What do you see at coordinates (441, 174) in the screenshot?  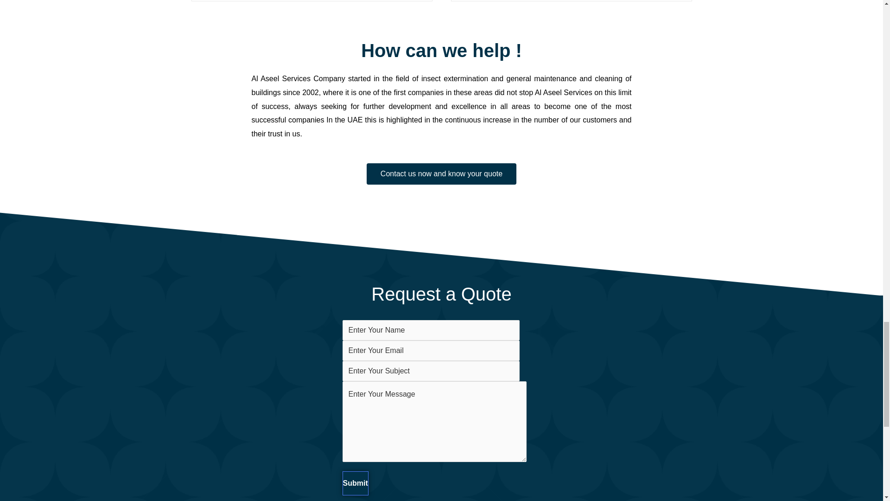 I see `Contact us now and know your quote` at bounding box center [441, 174].